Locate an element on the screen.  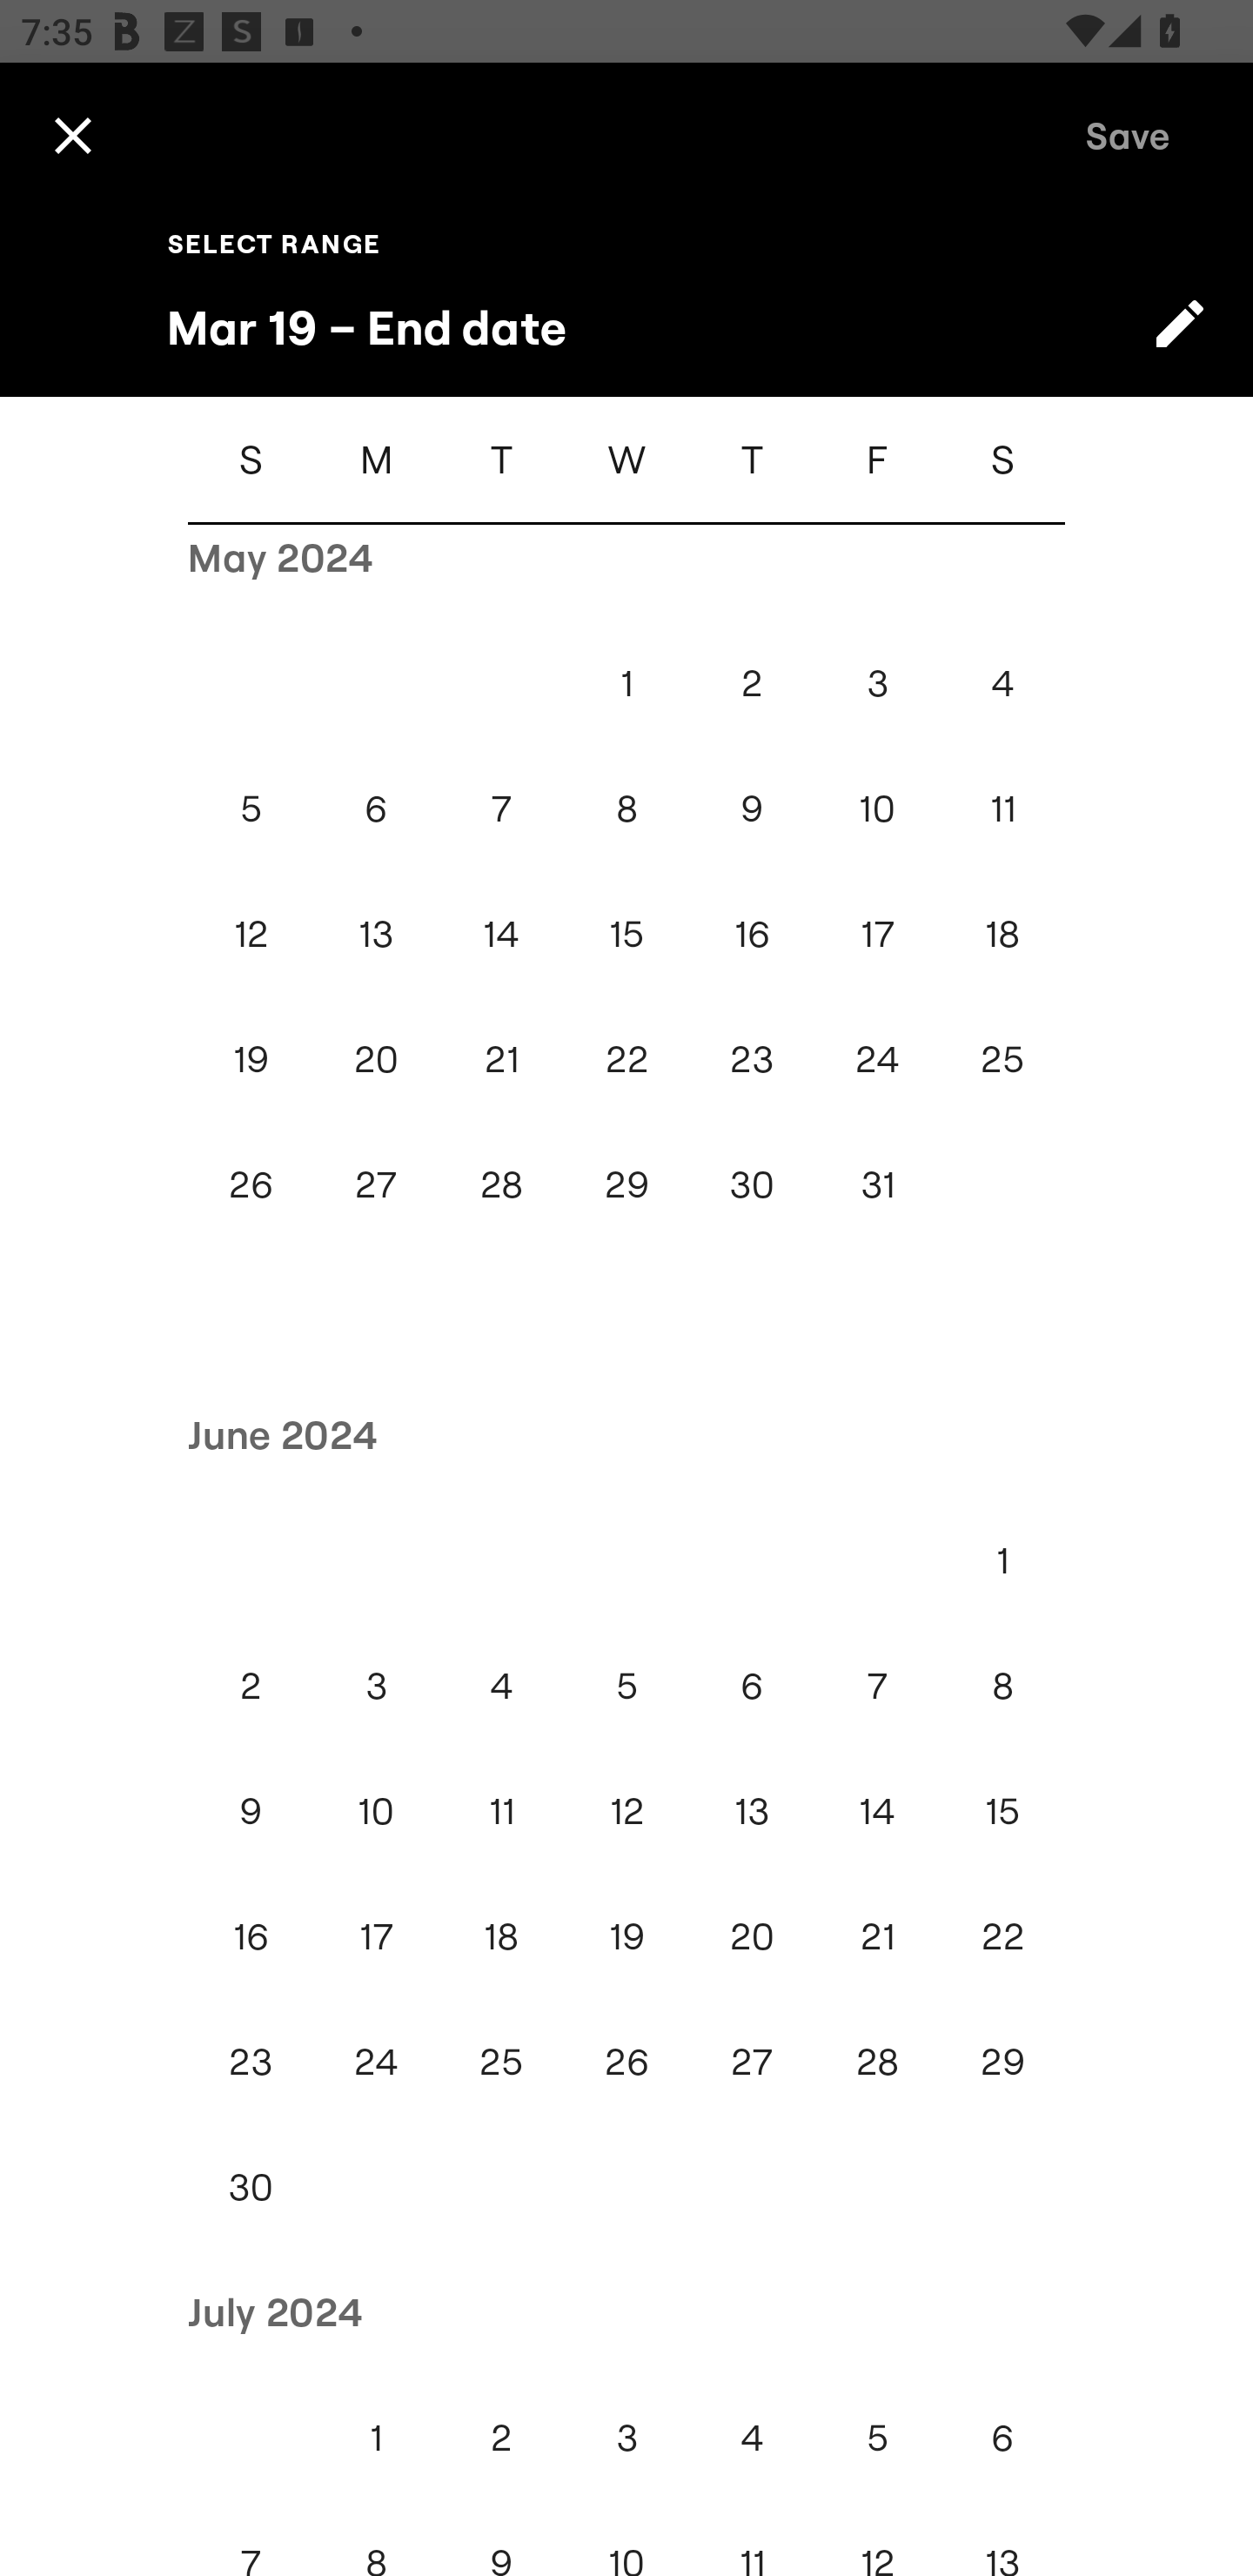
19 Wed, Jun 19 is located at coordinates (626, 1935).